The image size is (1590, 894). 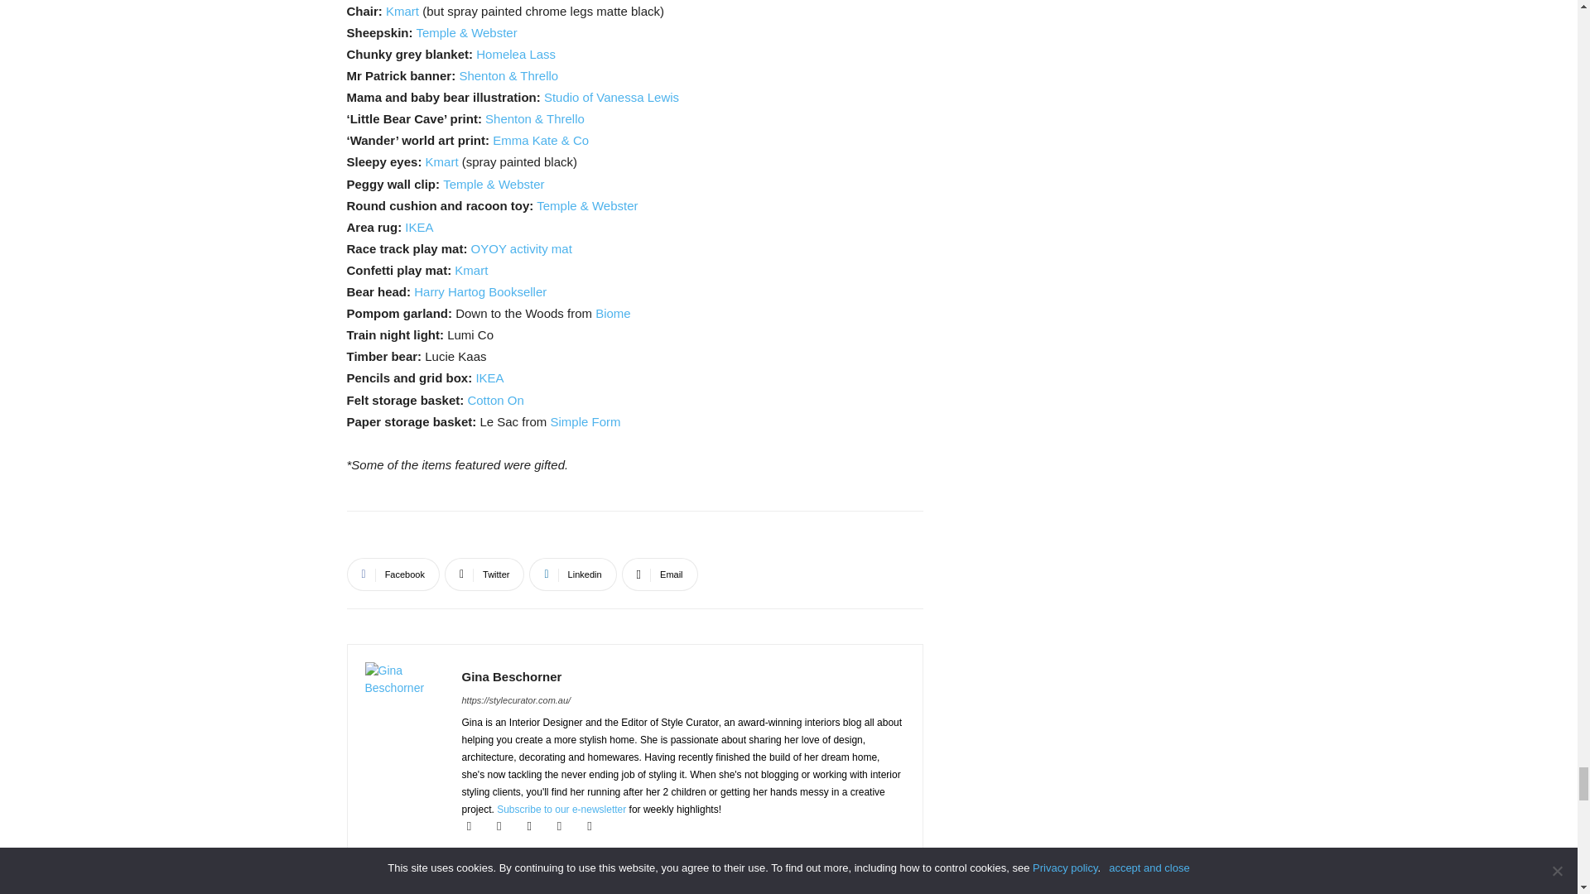 What do you see at coordinates (470, 537) in the screenshot?
I see `bottomFacebookLike` at bounding box center [470, 537].